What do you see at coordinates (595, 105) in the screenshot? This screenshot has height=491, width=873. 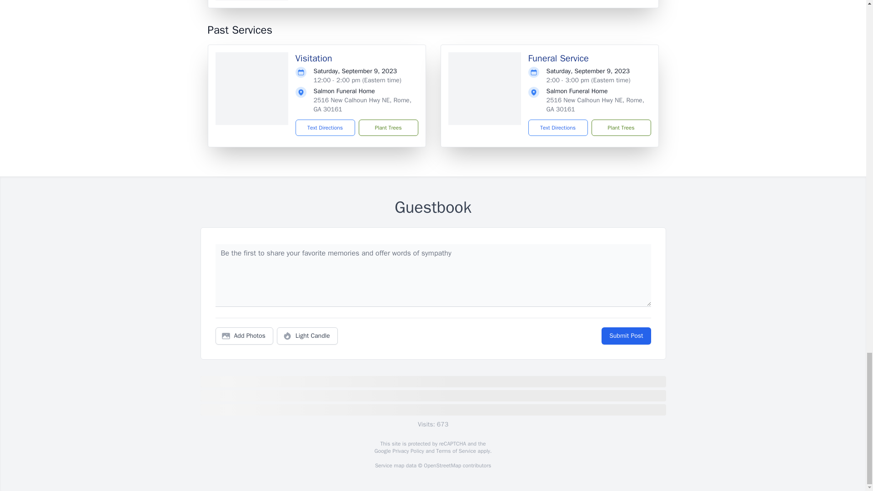 I see `2516 New Calhoun Hwy NE, Rome, GA 30161` at bounding box center [595, 105].